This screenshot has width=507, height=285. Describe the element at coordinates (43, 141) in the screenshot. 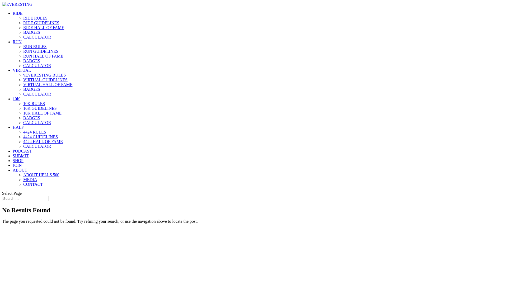

I see `4424 HALL OF FAME` at that location.